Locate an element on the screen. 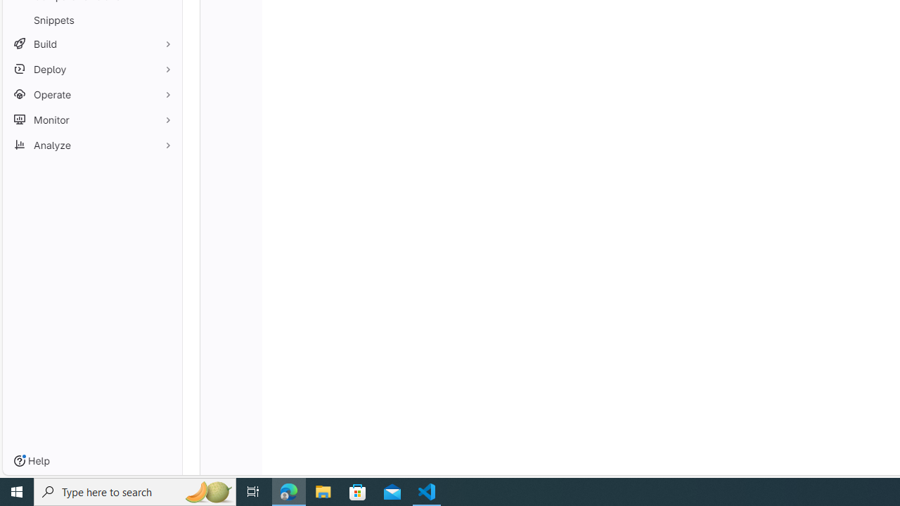  Operate is located at coordinates (91, 94).